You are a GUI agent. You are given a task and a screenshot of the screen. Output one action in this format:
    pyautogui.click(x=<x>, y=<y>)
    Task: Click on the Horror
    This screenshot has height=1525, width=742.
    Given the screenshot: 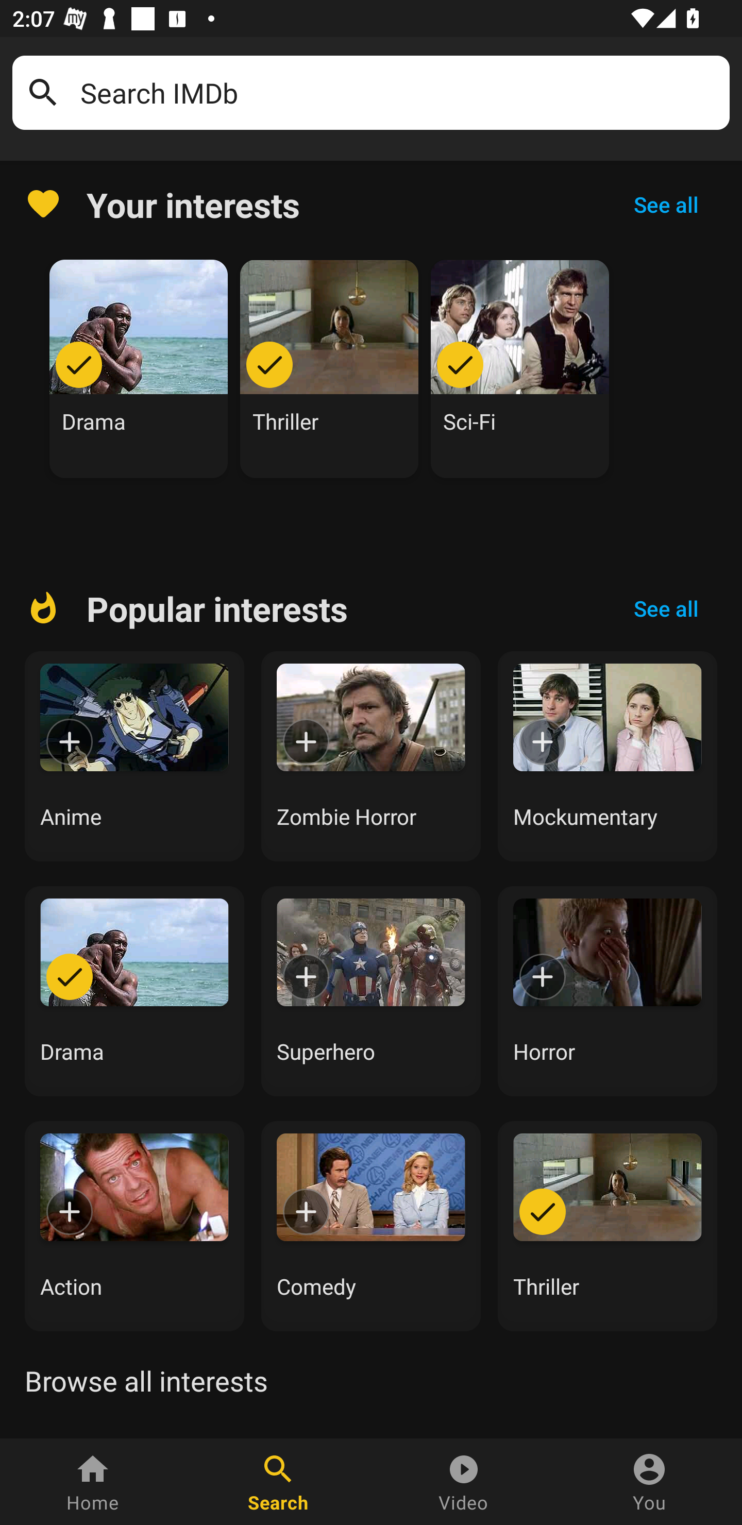 What is the action you would take?
    pyautogui.click(x=608, y=991)
    